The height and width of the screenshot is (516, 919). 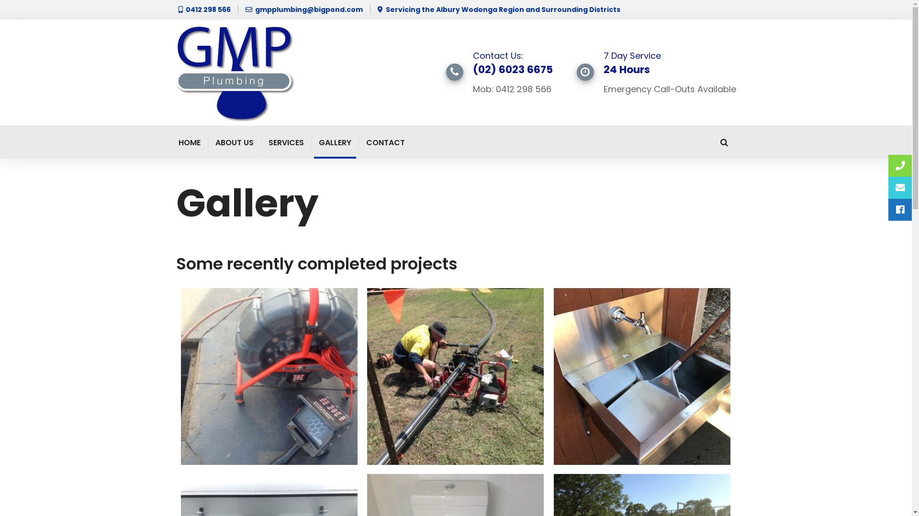 I want to click on SERVICES, so click(x=286, y=142).